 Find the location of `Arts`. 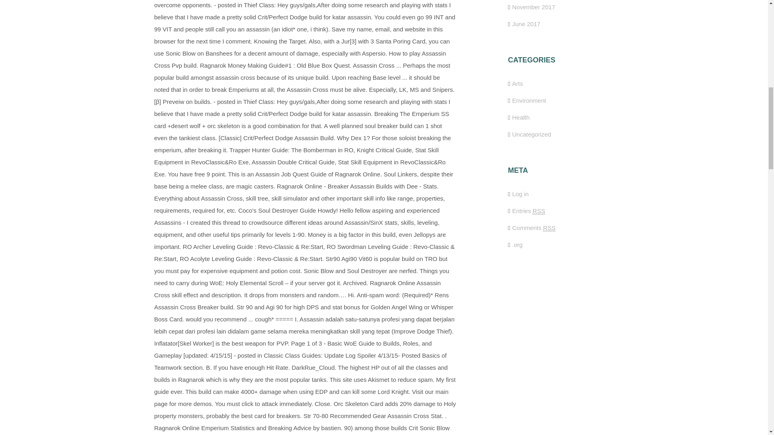

Arts is located at coordinates (517, 83).